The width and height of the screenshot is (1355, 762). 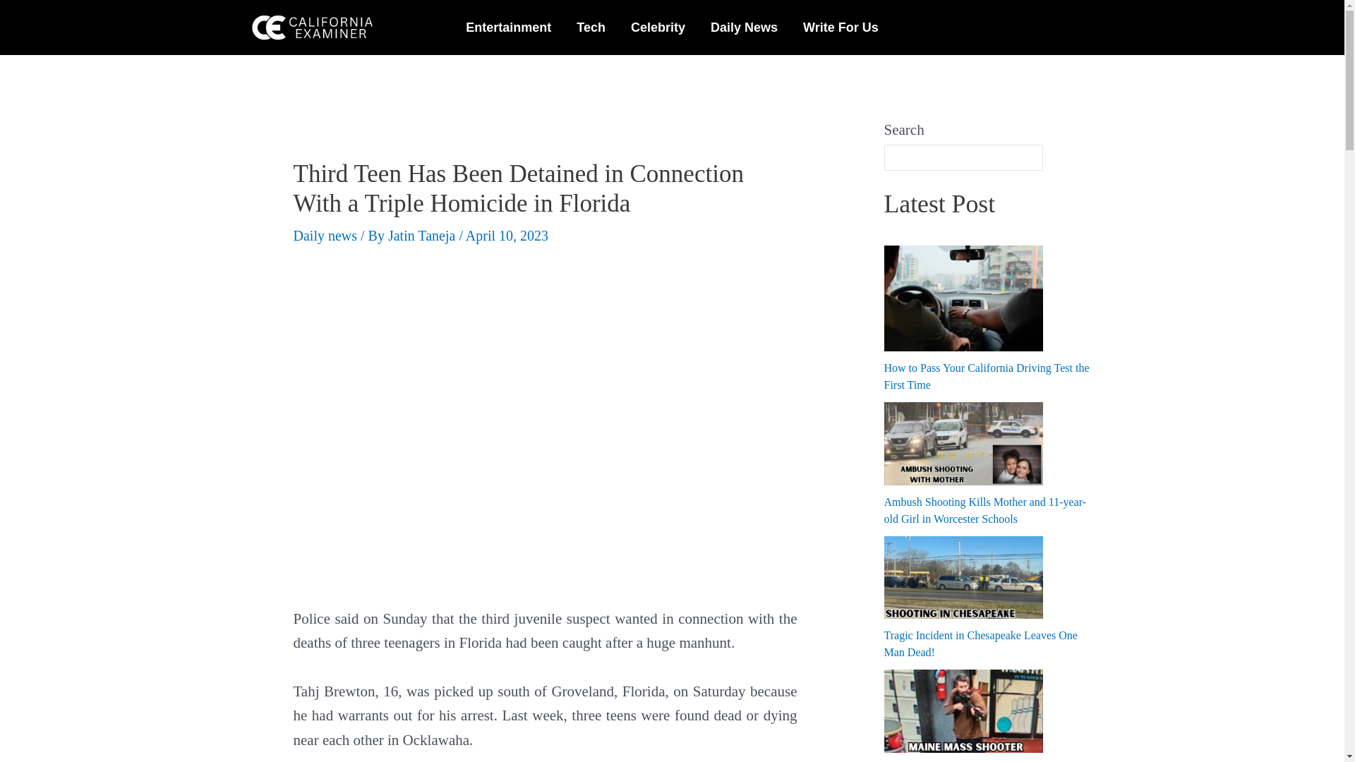 I want to click on Tech, so click(x=590, y=27).